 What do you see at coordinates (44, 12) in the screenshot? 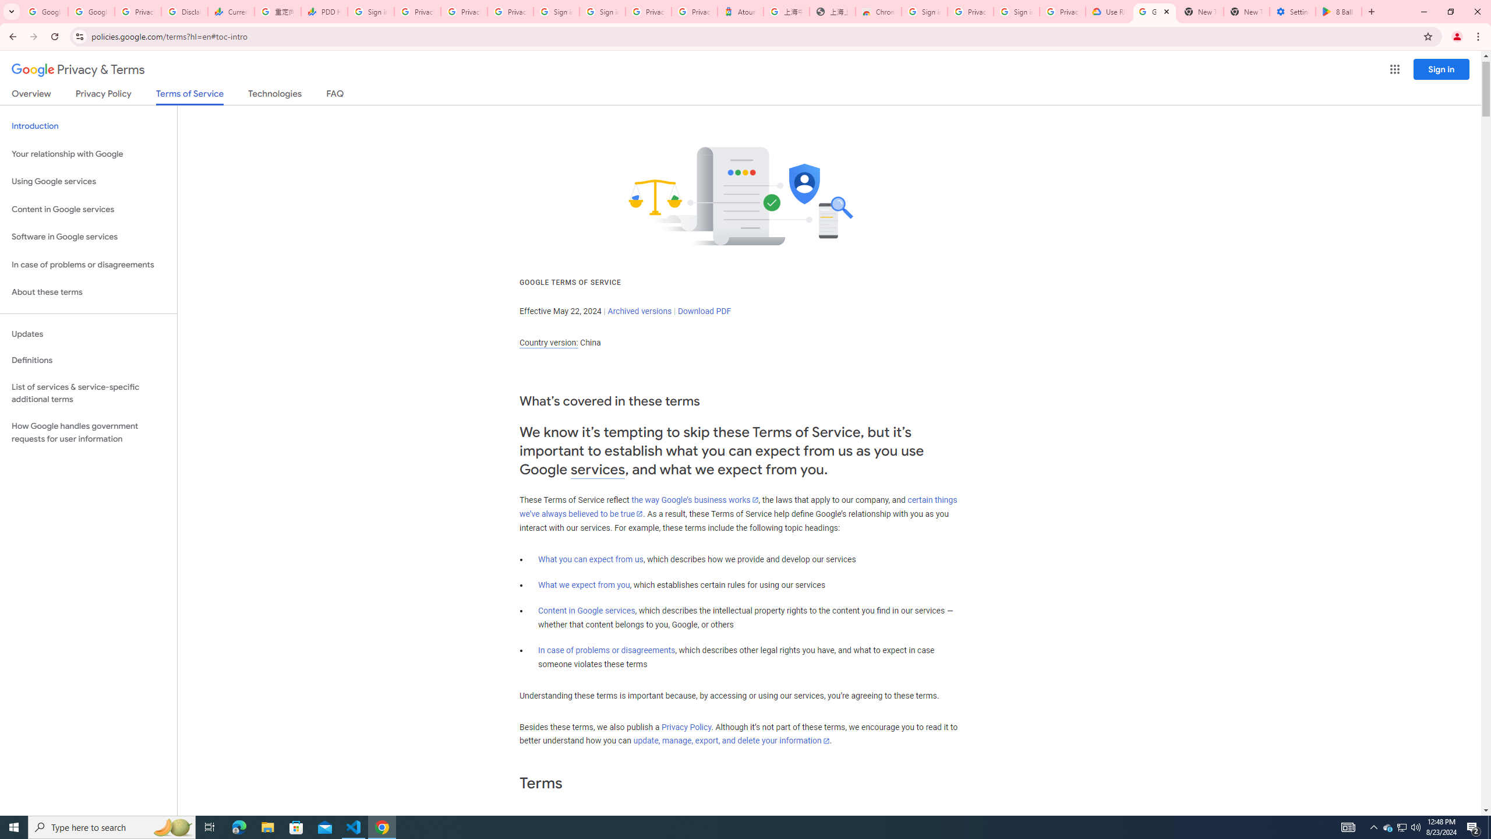
I see `Google Workspace Admin Community` at bounding box center [44, 12].